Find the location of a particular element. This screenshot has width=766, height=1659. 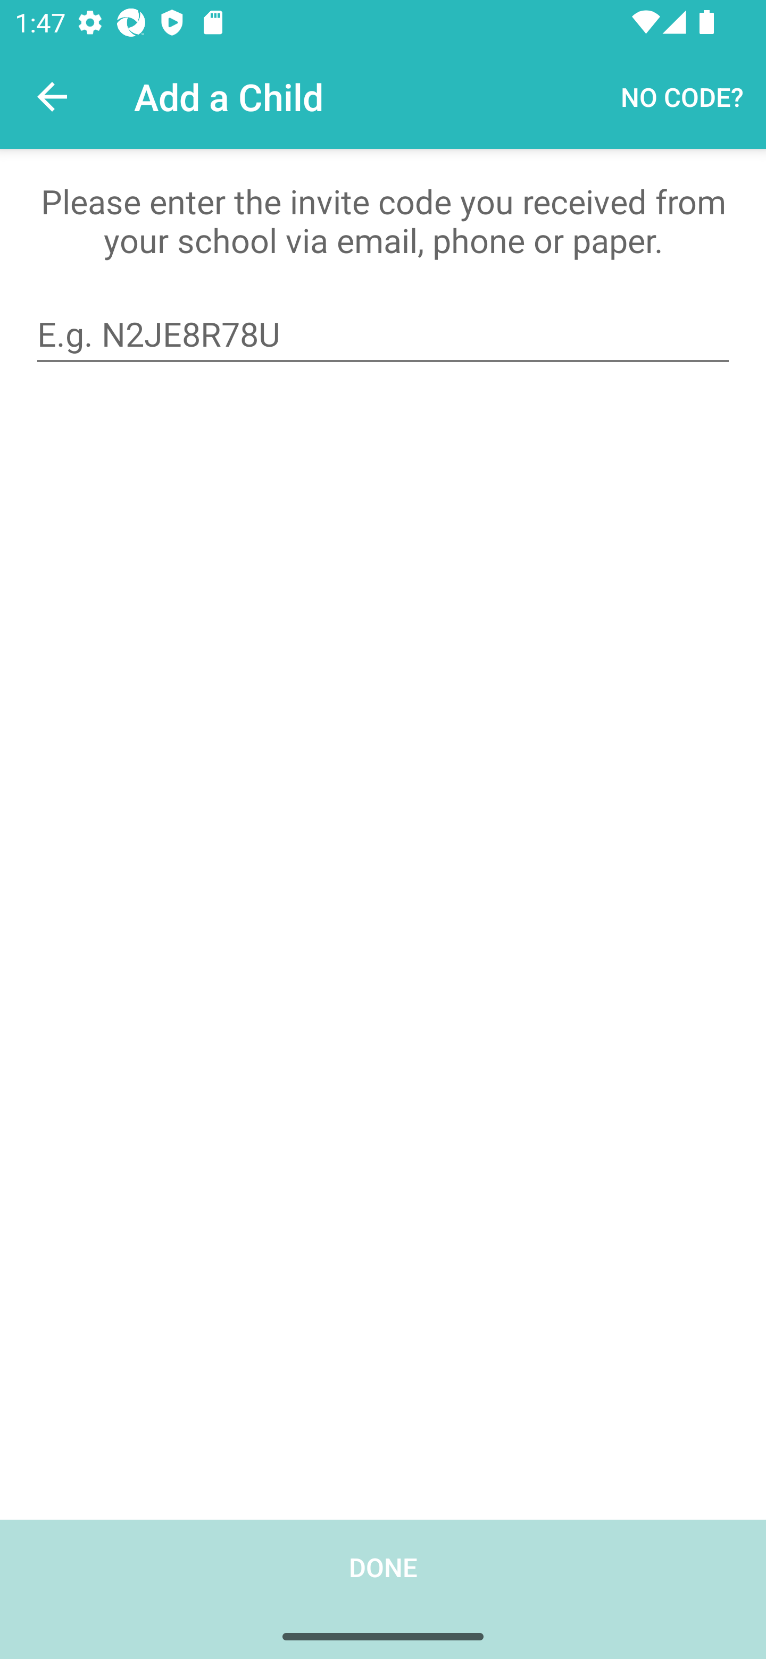

E.g. N2JE8R78U is located at coordinates (383, 334).